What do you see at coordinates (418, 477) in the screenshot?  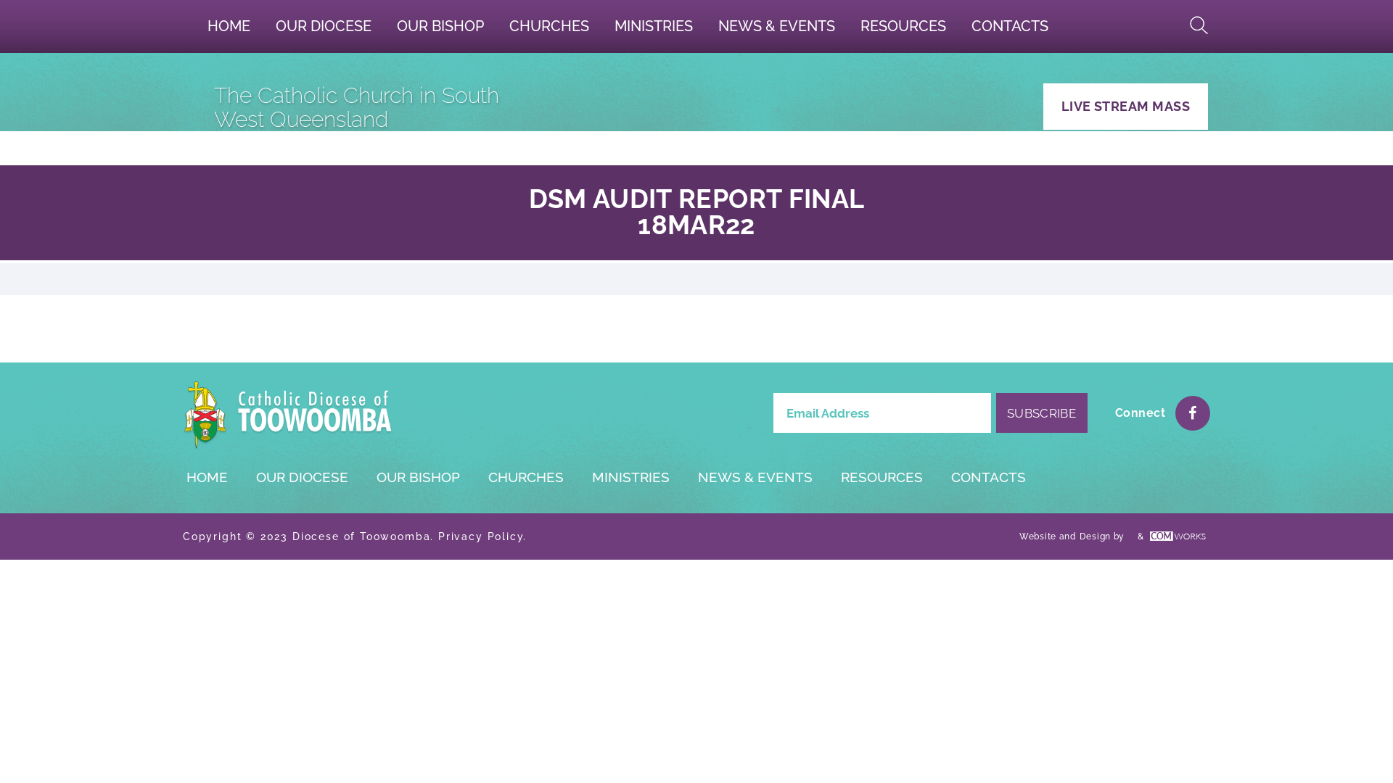 I see `OUR BISHOP` at bounding box center [418, 477].